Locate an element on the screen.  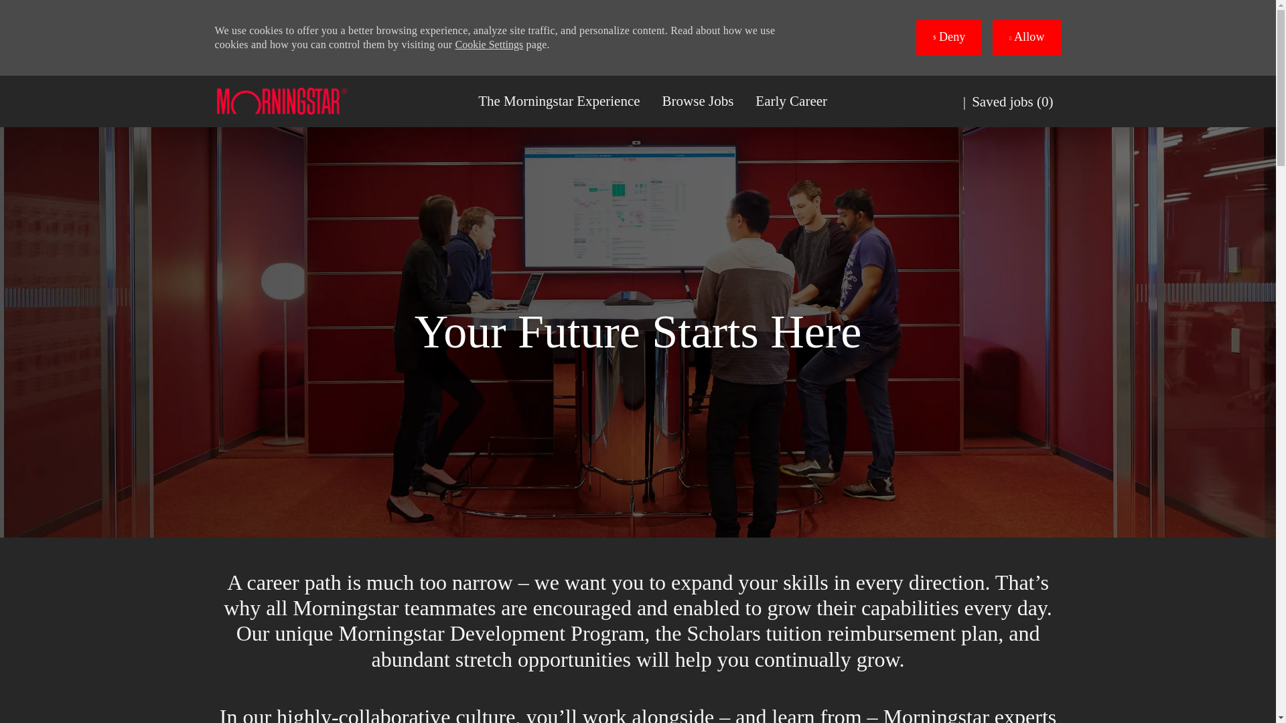
Browse Jobs is located at coordinates (698, 102).